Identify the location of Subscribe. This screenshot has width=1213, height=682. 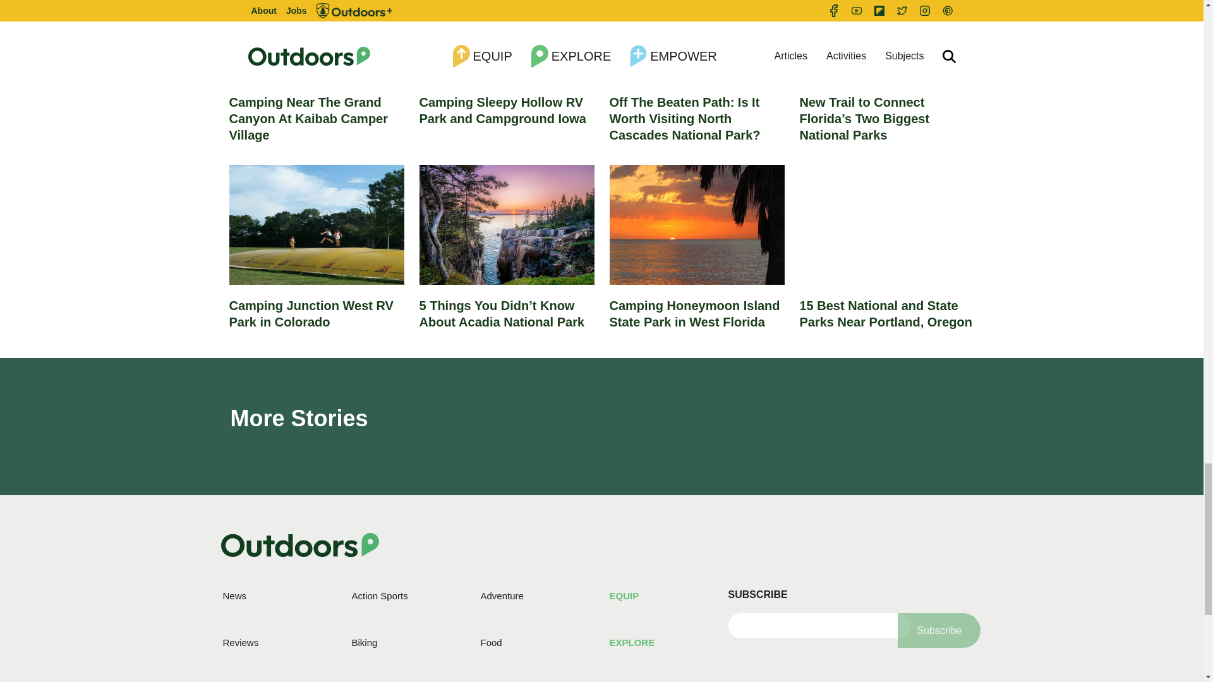
(939, 630).